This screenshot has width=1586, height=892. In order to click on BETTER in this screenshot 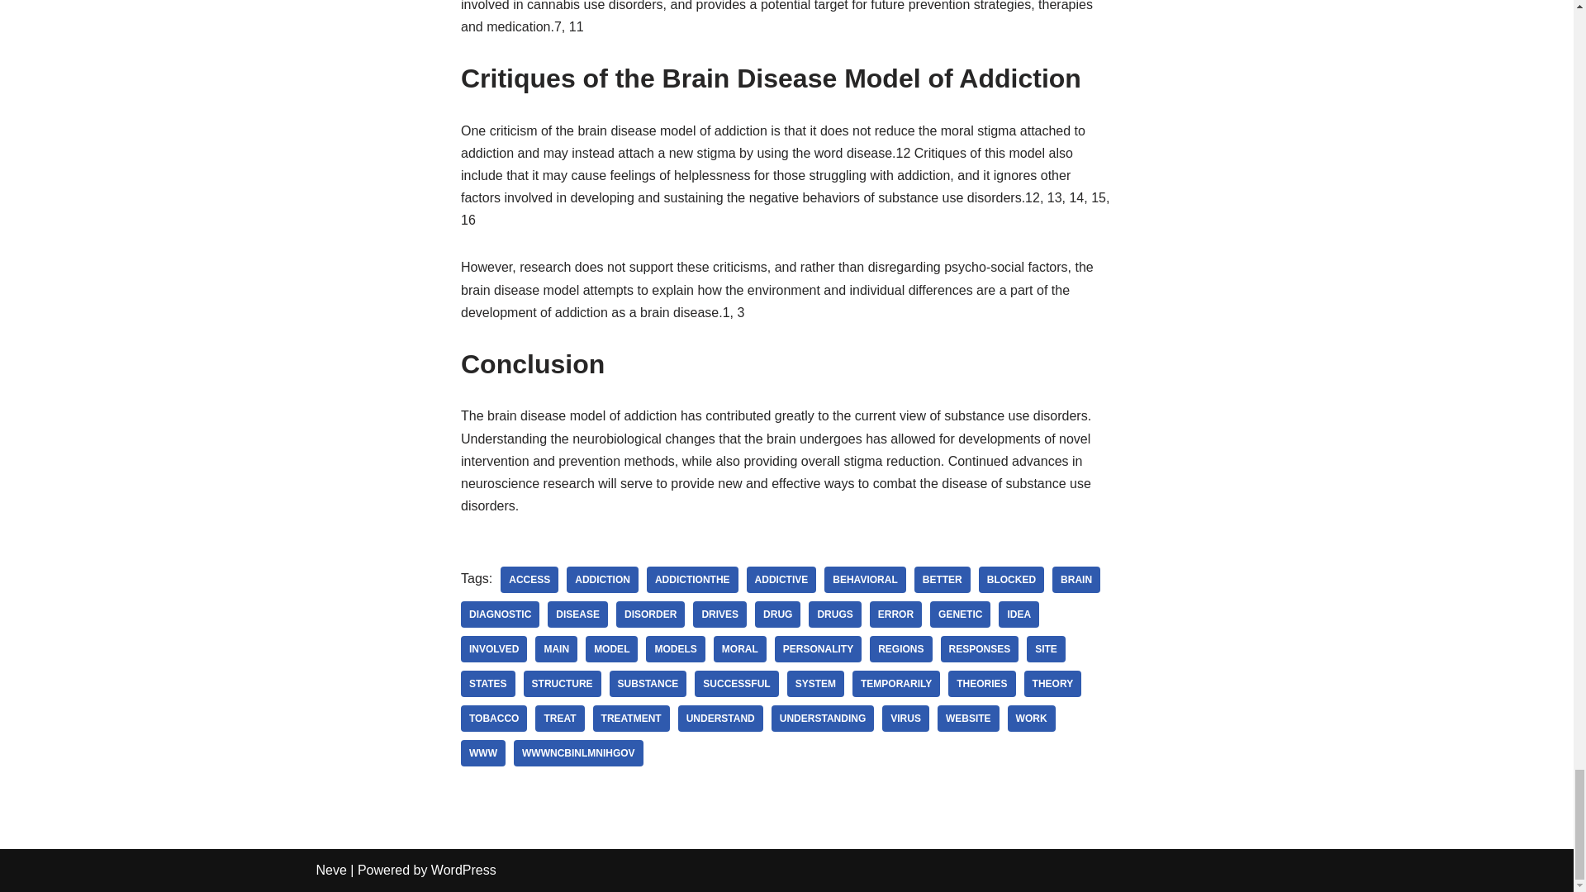, I will do `click(943, 580)`.